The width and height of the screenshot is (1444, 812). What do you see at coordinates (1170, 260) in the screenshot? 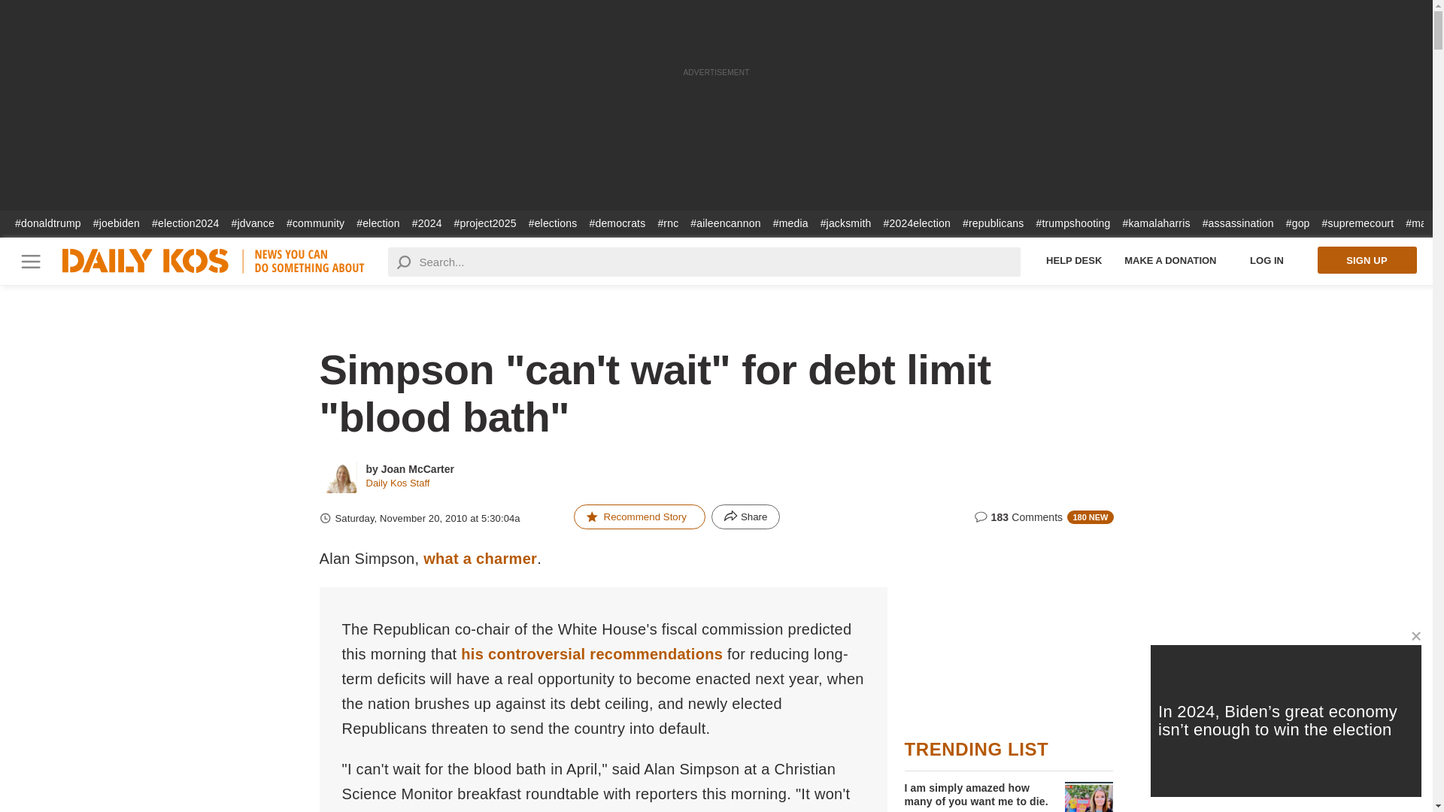
I see `MAKE A DONATION` at bounding box center [1170, 260].